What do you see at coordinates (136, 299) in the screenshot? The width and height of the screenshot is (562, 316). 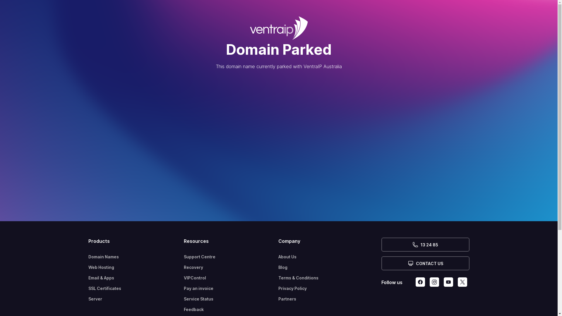 I see `Server` at bounding box center [136, 299].